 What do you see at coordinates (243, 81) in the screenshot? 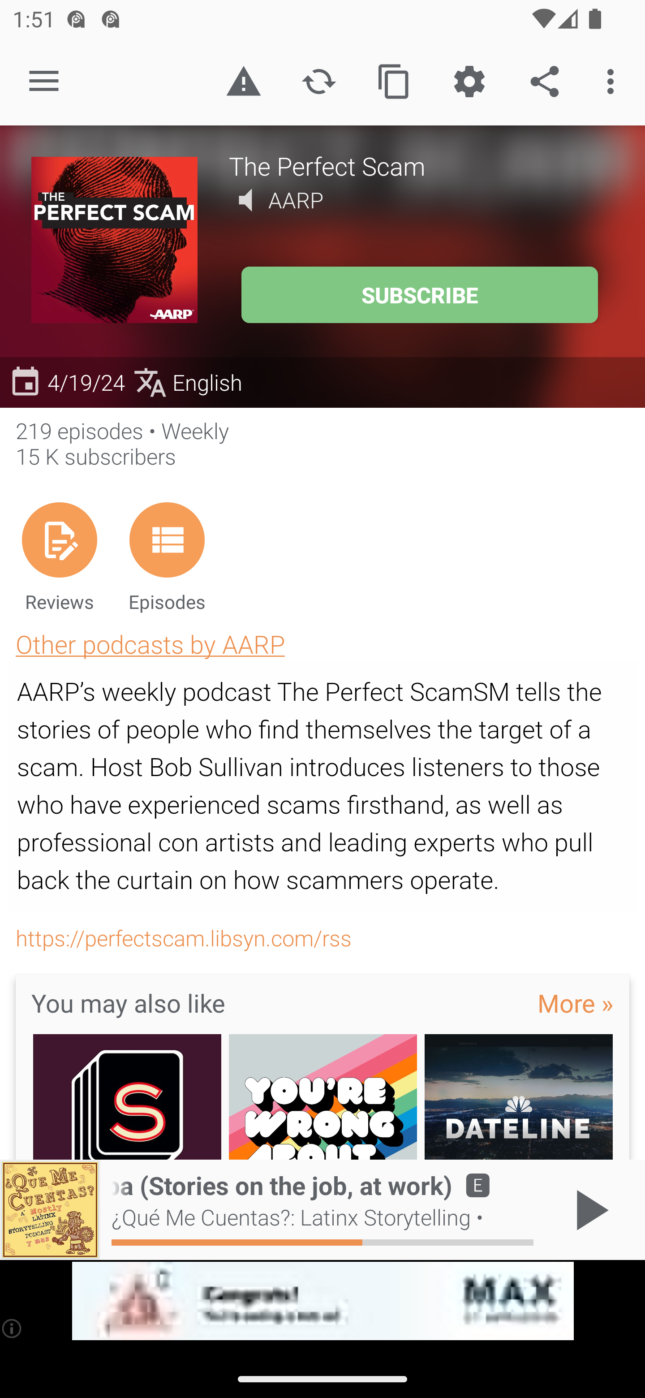
I see `Report inappropriate content` at bounding box center [243, 81].